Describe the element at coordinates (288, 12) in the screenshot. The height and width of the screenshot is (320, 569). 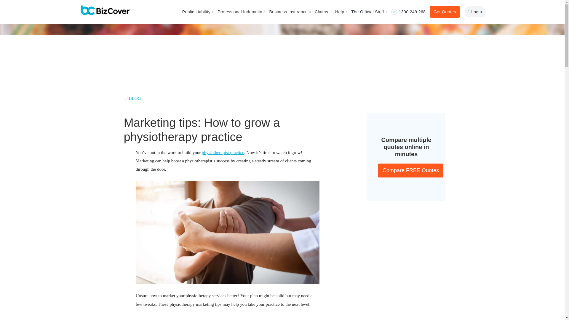
I see `Business Insurance` at that location.